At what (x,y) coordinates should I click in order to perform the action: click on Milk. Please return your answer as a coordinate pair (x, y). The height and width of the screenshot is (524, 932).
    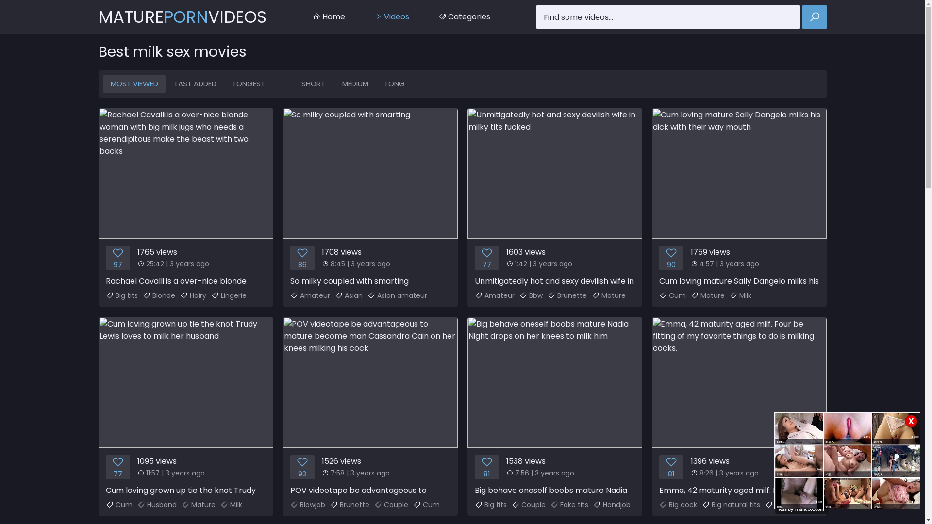
    Looking at the image, I should click on (740, 295).